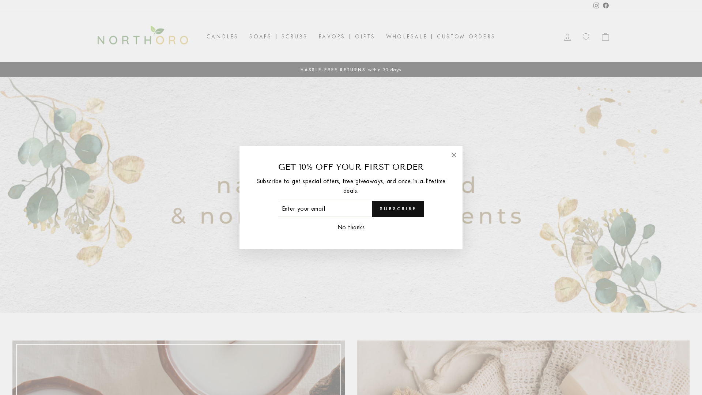 This screenshot has width=702, height=395. What do you see at coordinates (606, 6) in the screenshot?
I see `Facebook` at bounding box center [606, 6].